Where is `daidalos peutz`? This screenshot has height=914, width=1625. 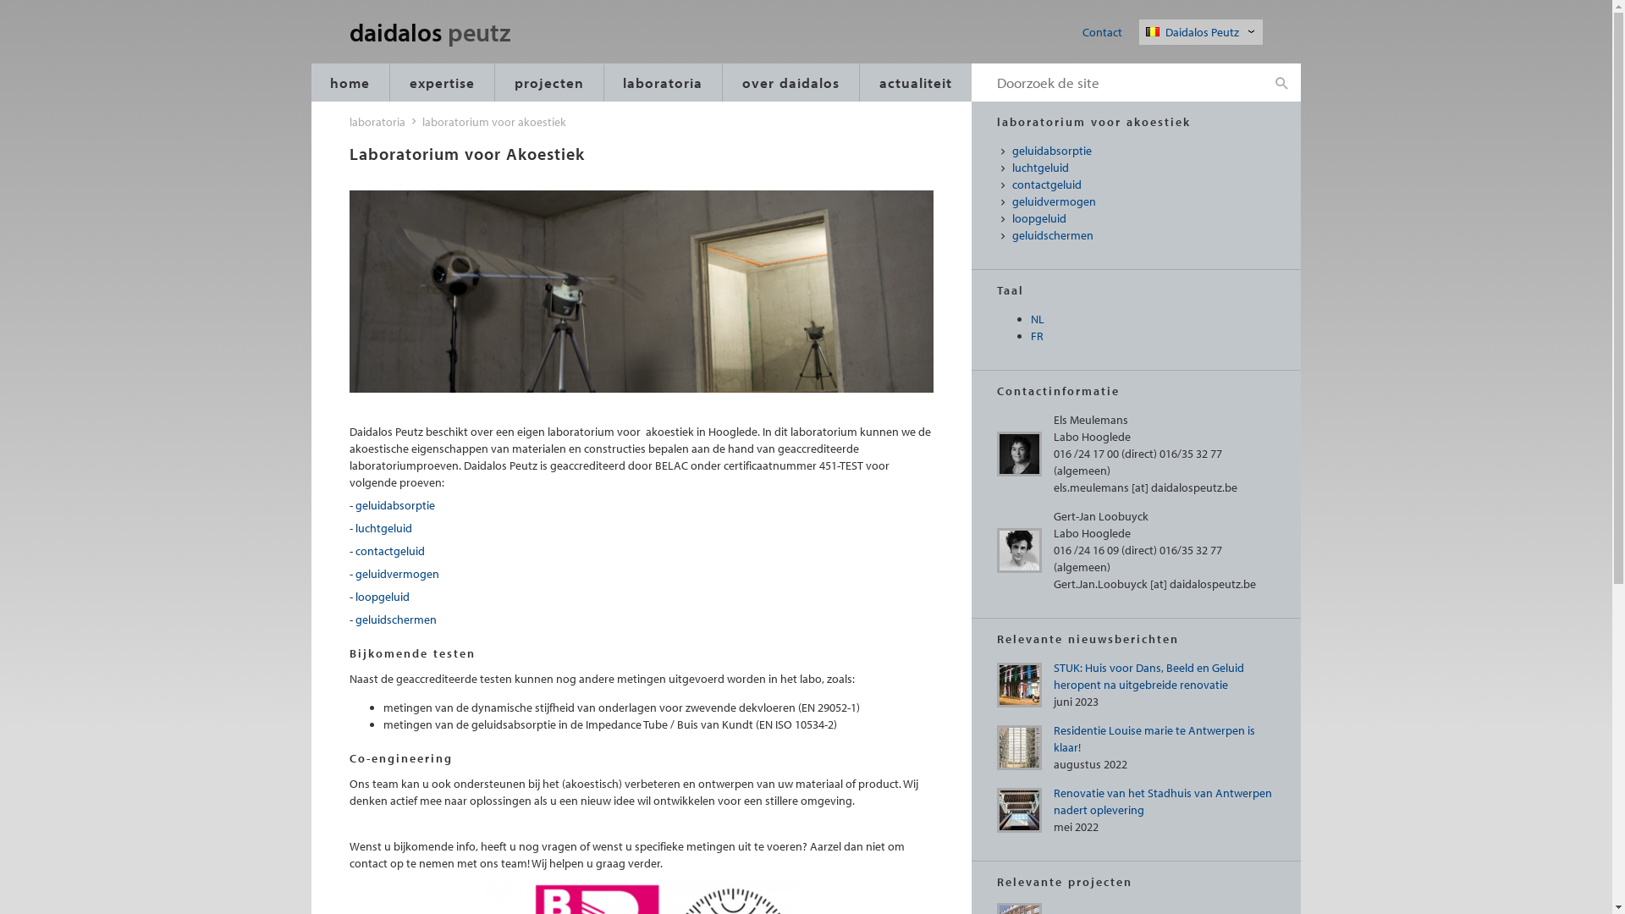 daidalos peutz is located at coordinates (452, 34).